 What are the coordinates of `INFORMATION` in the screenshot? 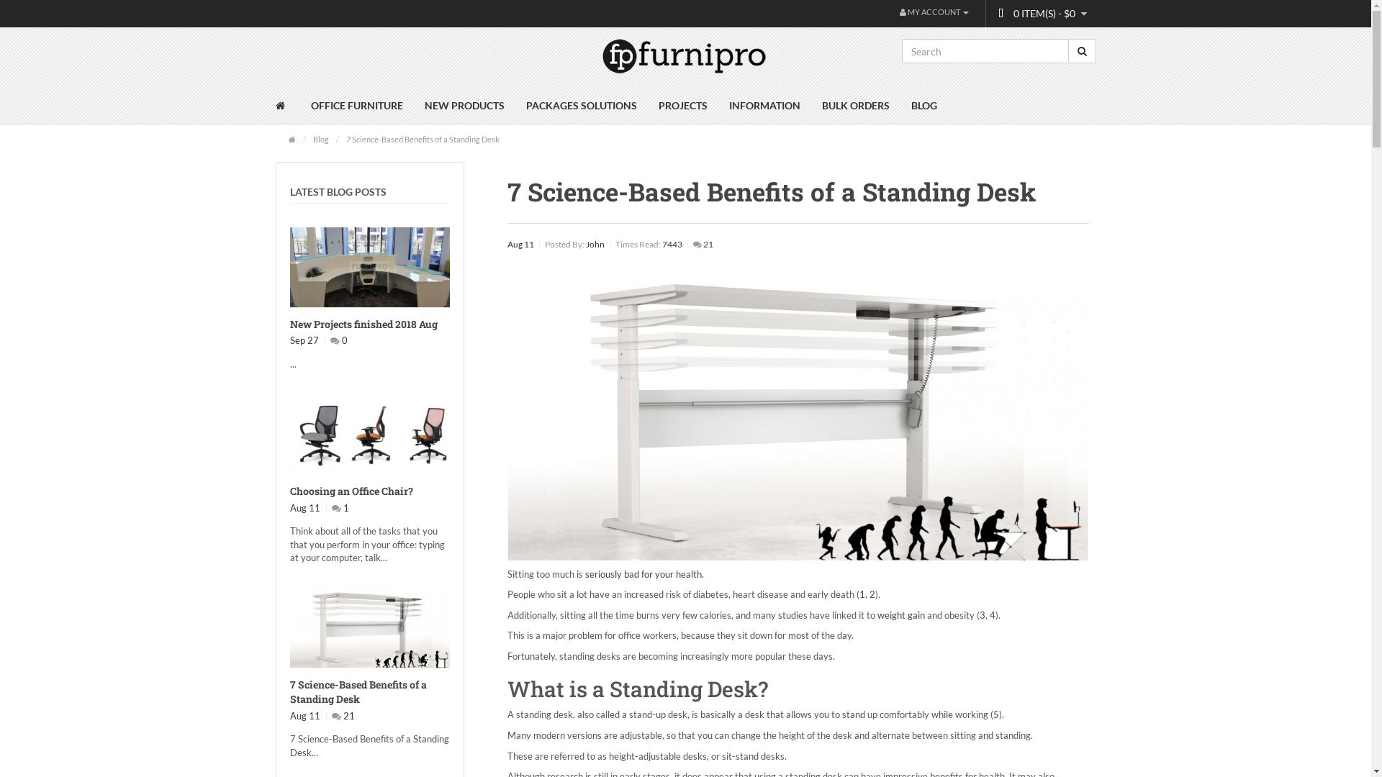 It's located at (764, 106).